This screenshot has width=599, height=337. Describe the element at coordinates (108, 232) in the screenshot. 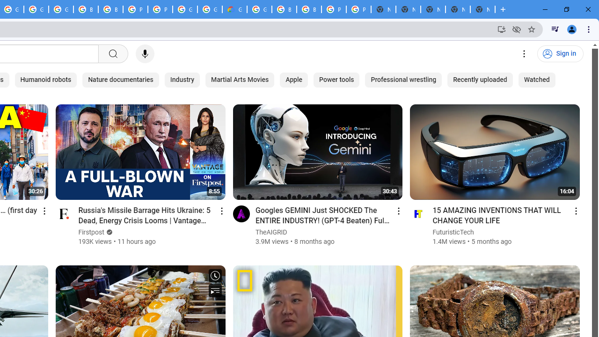

I see `Verified` at that location.